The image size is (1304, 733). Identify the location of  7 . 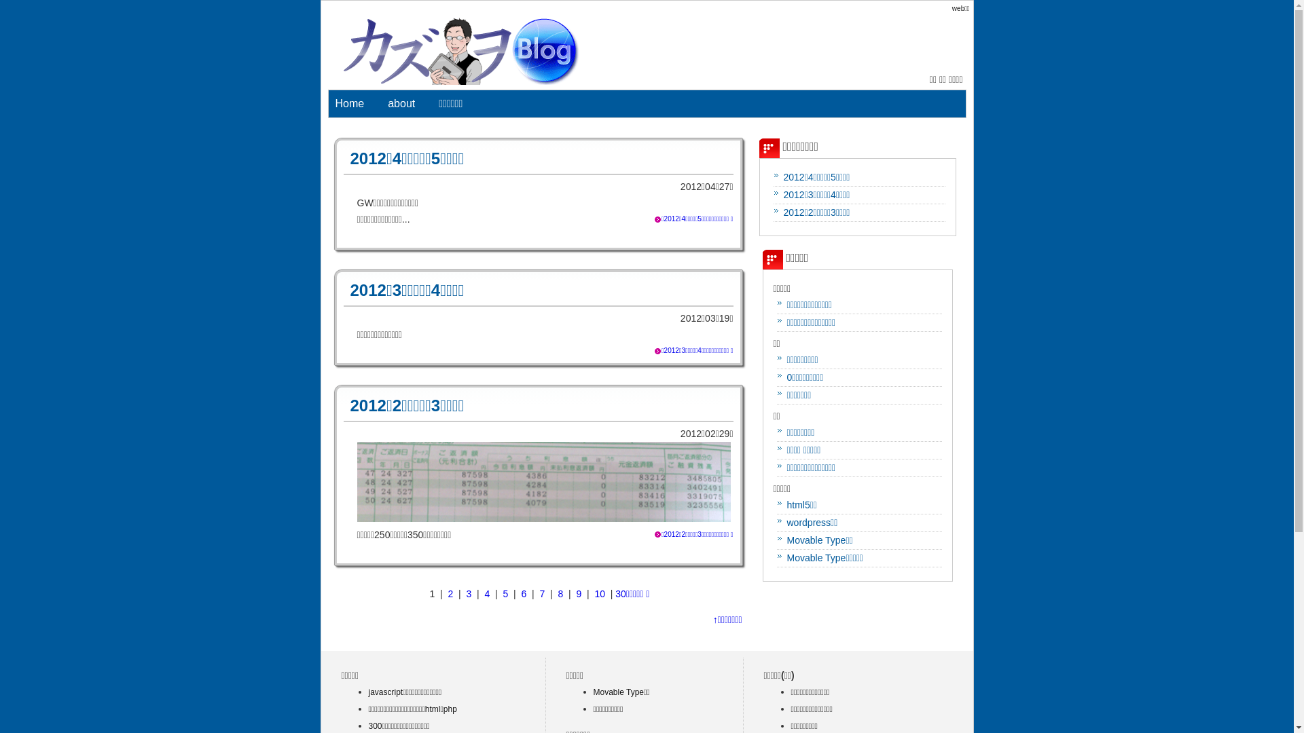
(543, 593).